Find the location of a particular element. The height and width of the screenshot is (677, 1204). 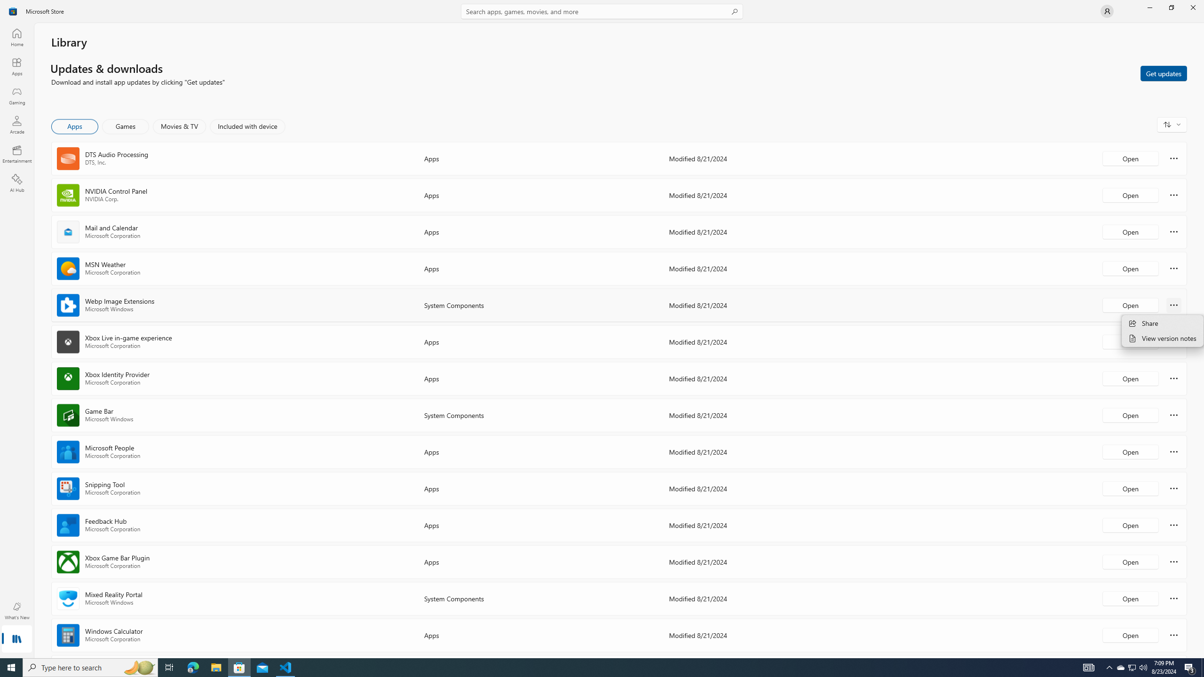

Sort and filter is located at coordinates (1172, 124).